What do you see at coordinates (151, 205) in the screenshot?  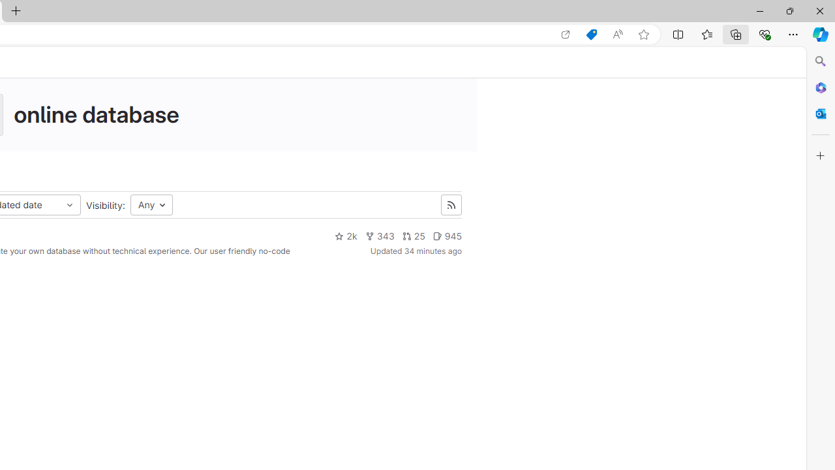 I see `Any` at bounding box center [151, 205].